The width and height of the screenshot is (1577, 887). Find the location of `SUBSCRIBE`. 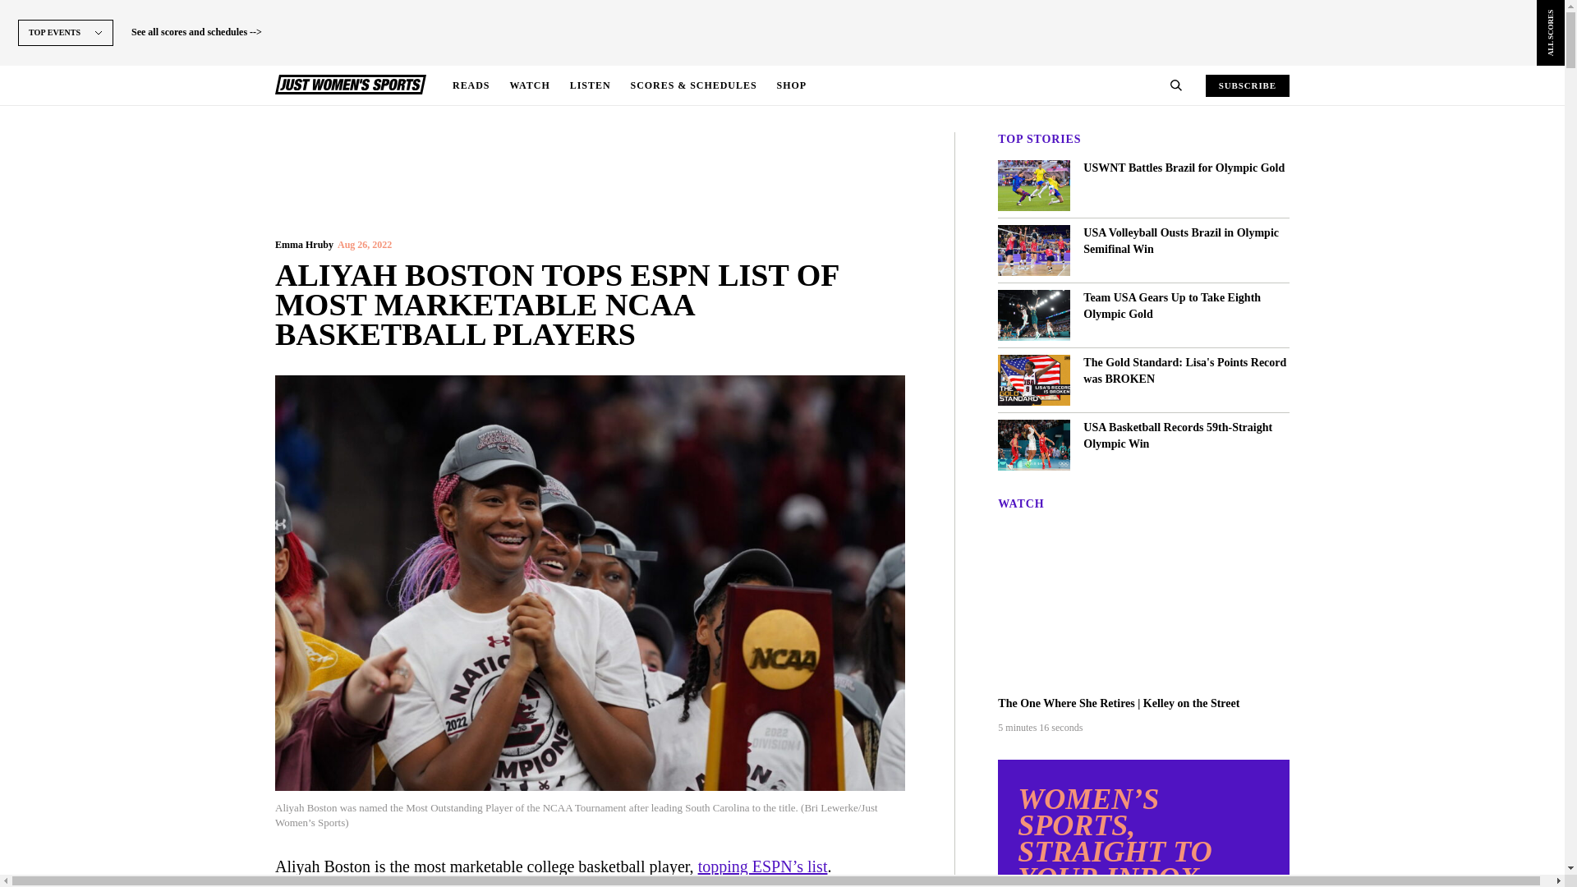

SUBSCRIBE is located at coordinates (1248, 84).